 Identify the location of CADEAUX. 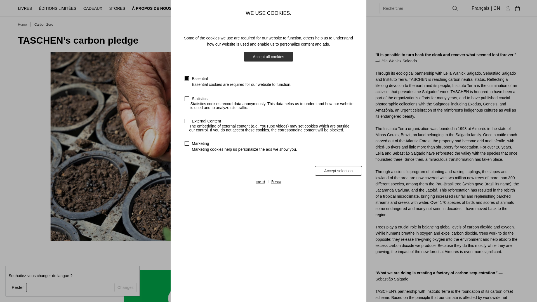
(93, 8).